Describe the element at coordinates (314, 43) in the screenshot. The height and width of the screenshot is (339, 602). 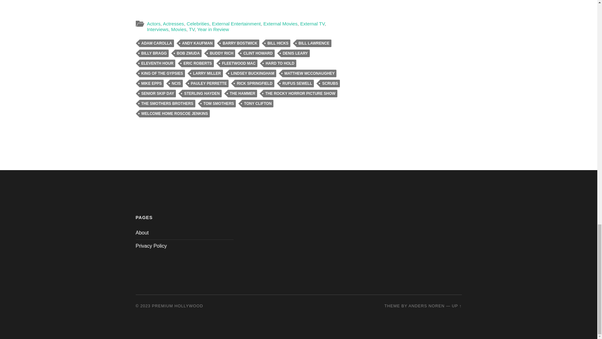
I see `BILL LAWRENCE` at that location.